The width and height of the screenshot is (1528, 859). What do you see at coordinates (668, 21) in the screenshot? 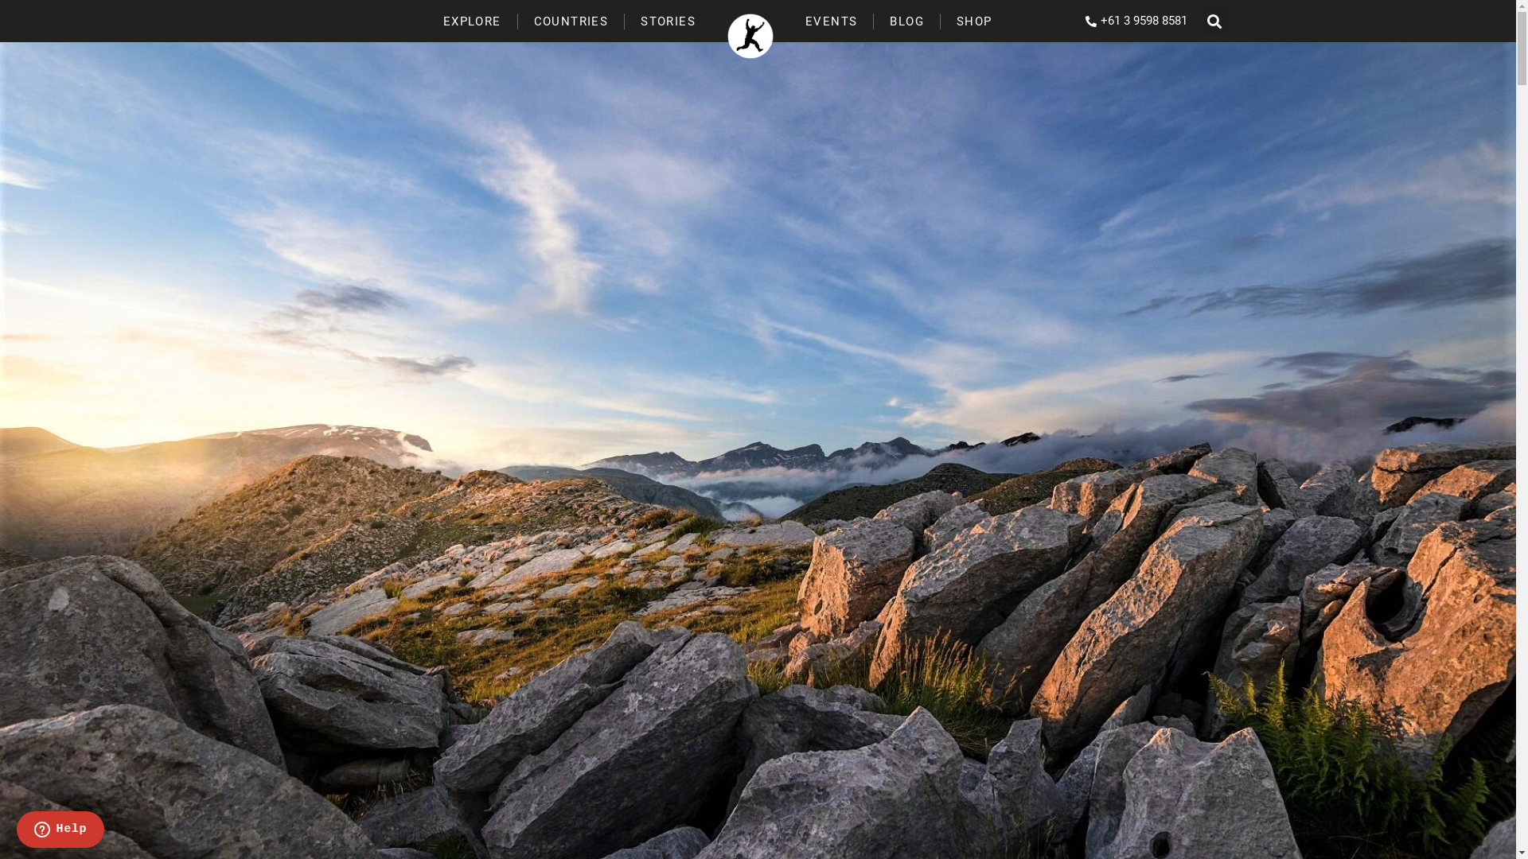
I see `STORIES` at bounding box center [668, 21].